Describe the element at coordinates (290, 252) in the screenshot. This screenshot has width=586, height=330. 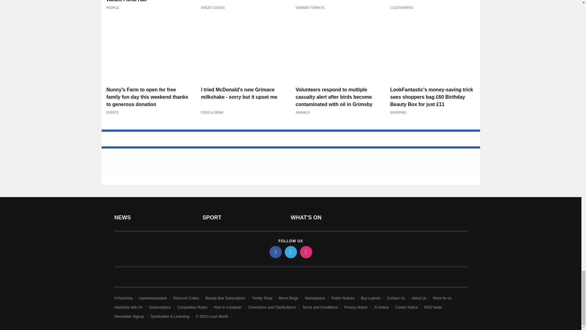
I see `twitter` at that location.